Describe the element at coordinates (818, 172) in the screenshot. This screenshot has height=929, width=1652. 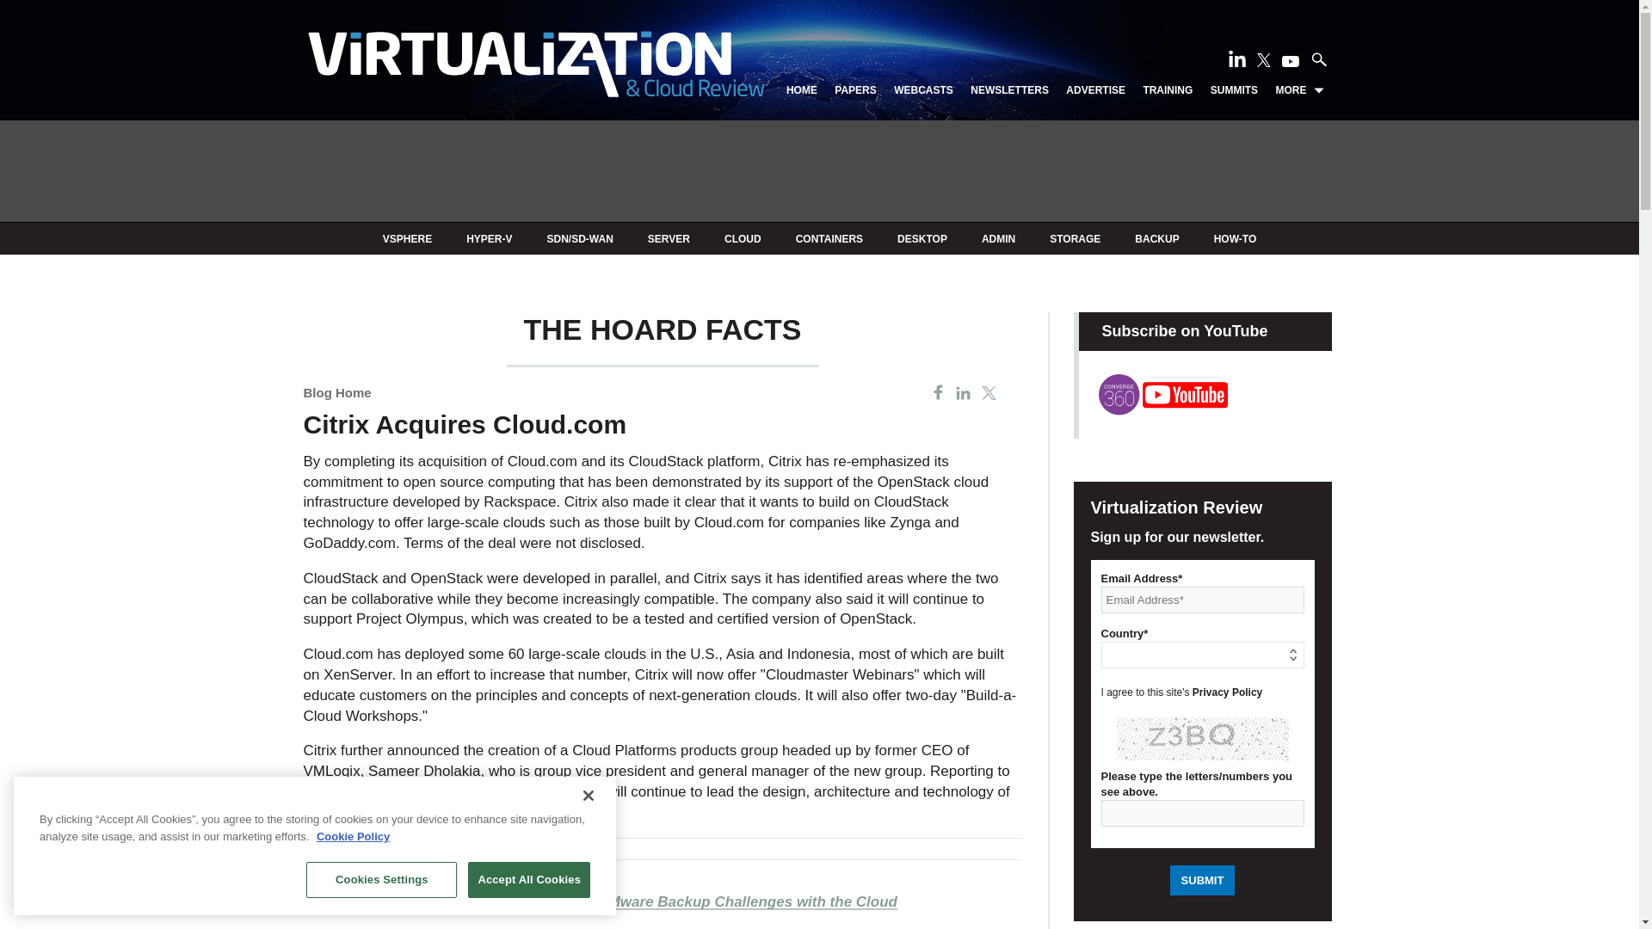
I see `3rd party ad content` at that location.